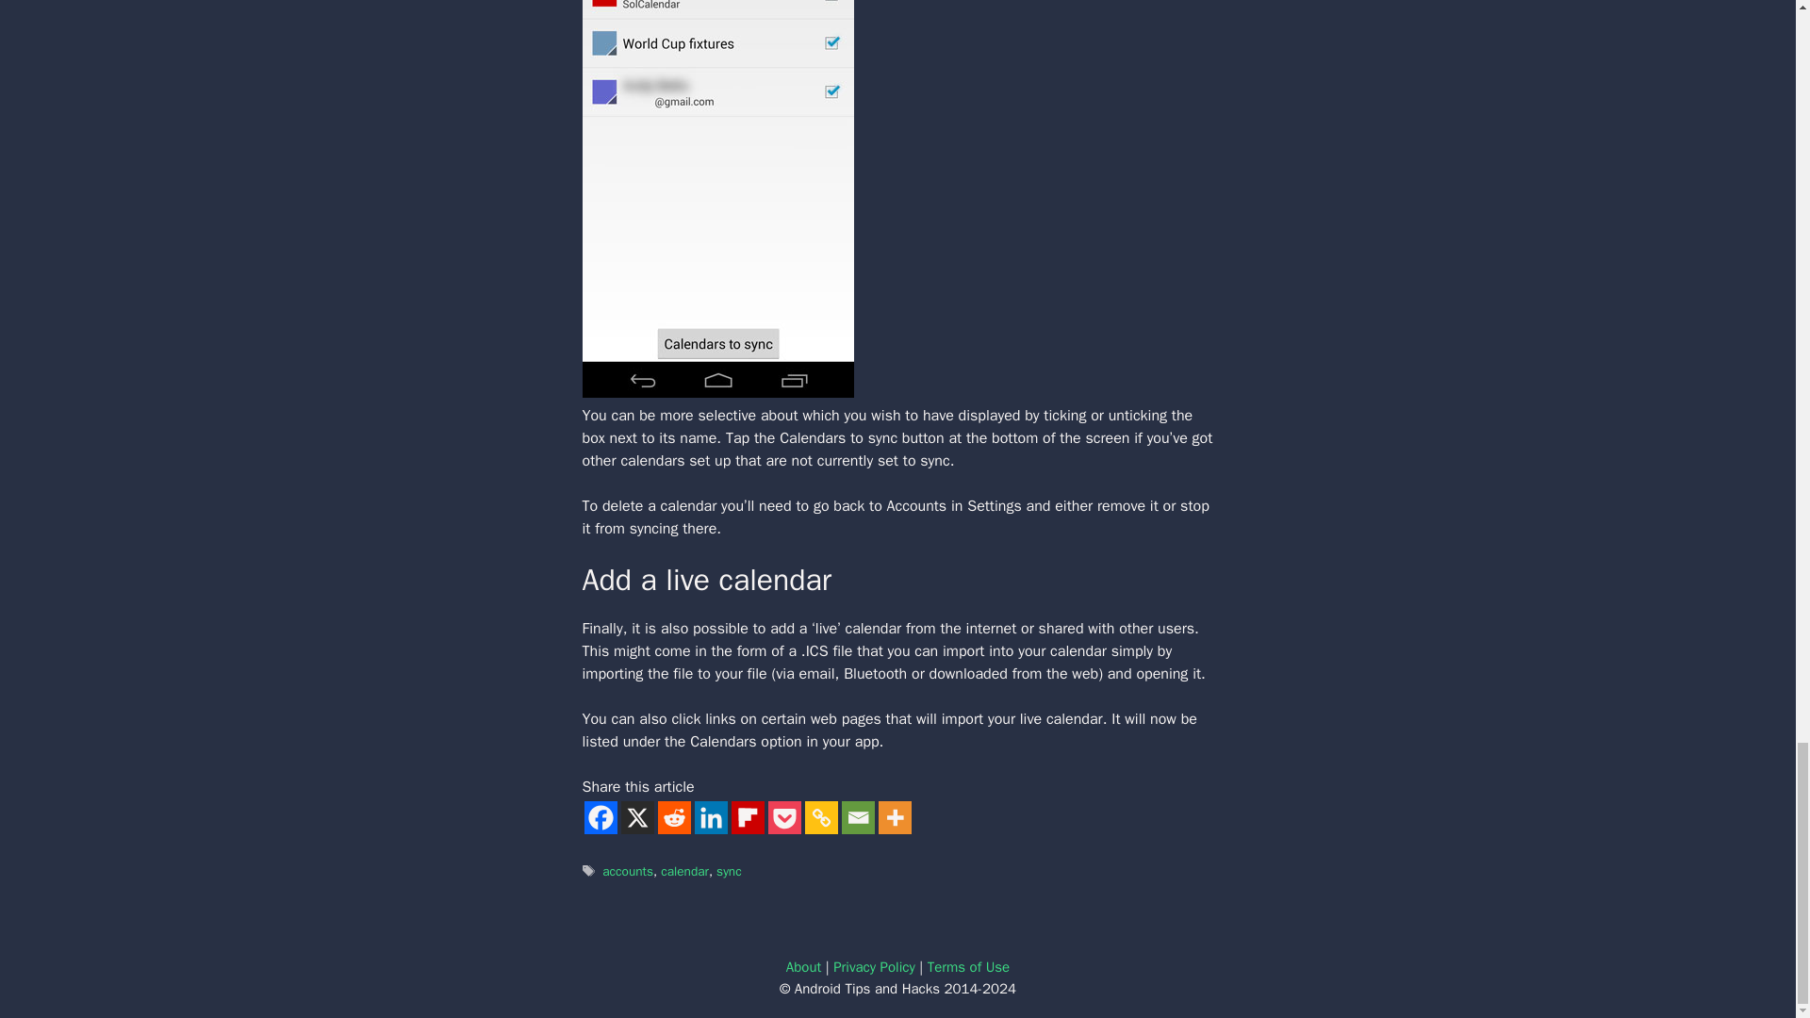  What do you see at coordinates (895, 816) in the screenshot?
I see `More` at bounding box center [895, 816].